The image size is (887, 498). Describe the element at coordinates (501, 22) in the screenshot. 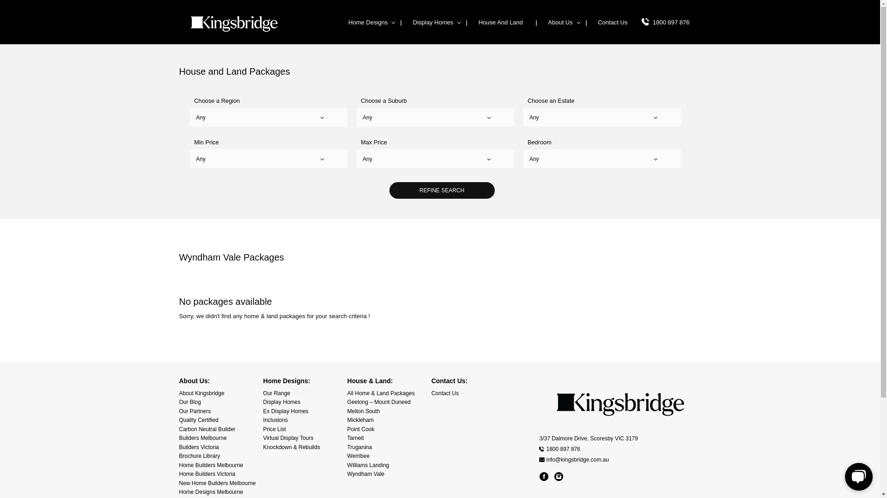

I see `House And Land` at that location.